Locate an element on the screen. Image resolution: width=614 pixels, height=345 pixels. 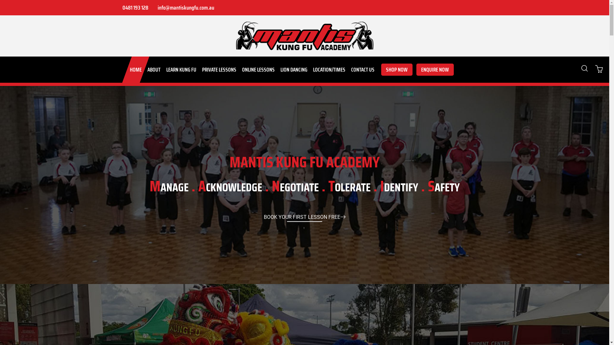
ONLINE LESSONS is located at coordinates (258, 70).